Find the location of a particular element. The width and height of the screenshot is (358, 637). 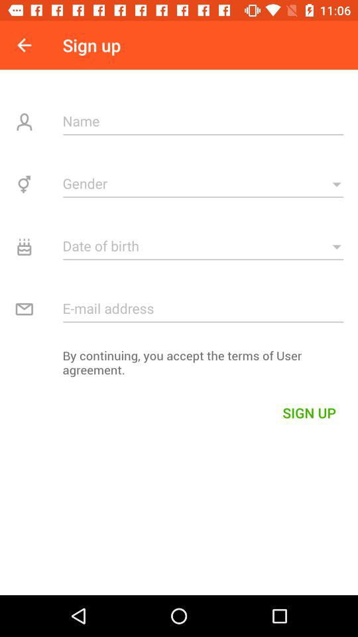

add name is located at coordinates (203, 121).